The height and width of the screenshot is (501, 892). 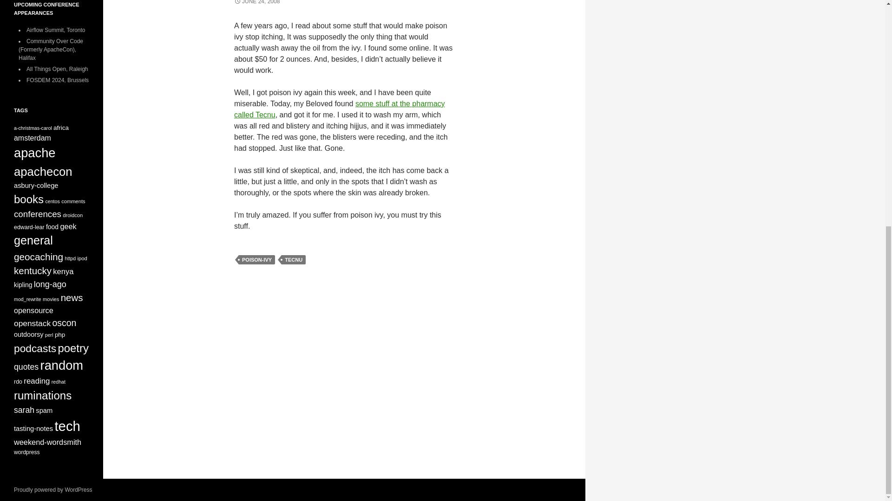 I want to click on some stuff at the pharmacy called Tecnu, so click(x=339, y=109).